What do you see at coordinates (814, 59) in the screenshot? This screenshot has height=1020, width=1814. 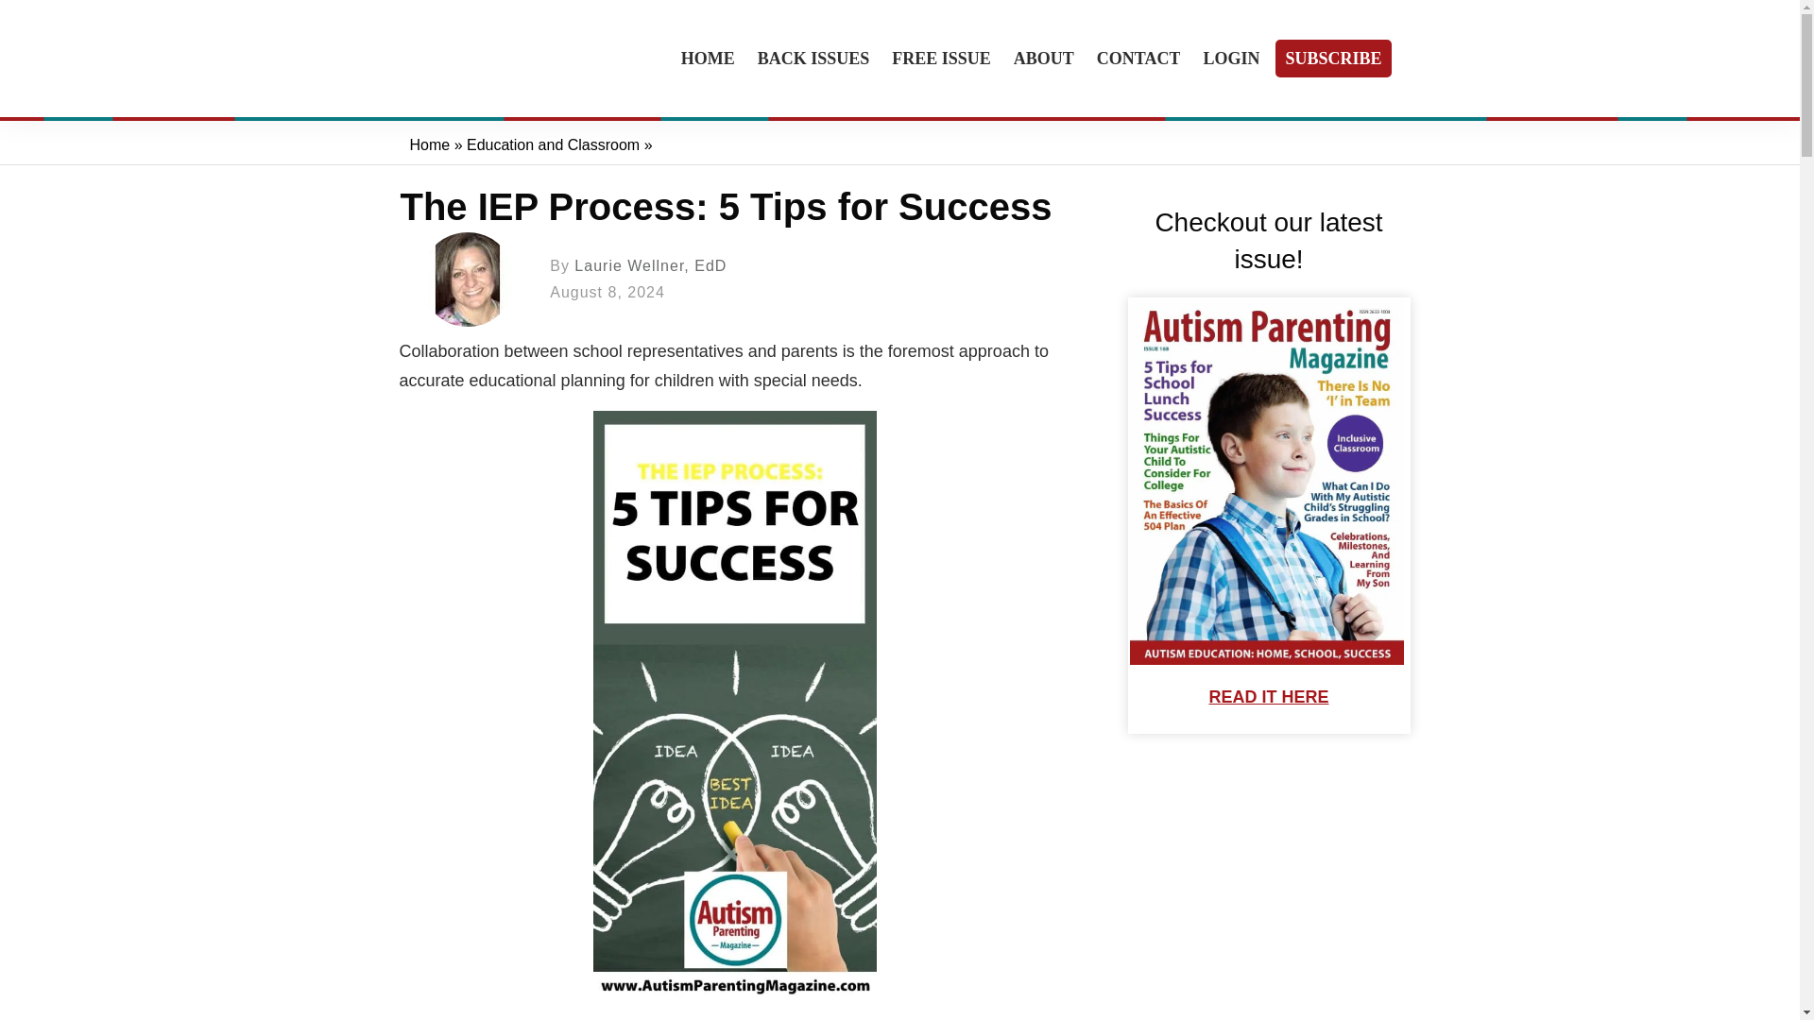 I see `BACK ISSUES` at bounding box center [814, 59].